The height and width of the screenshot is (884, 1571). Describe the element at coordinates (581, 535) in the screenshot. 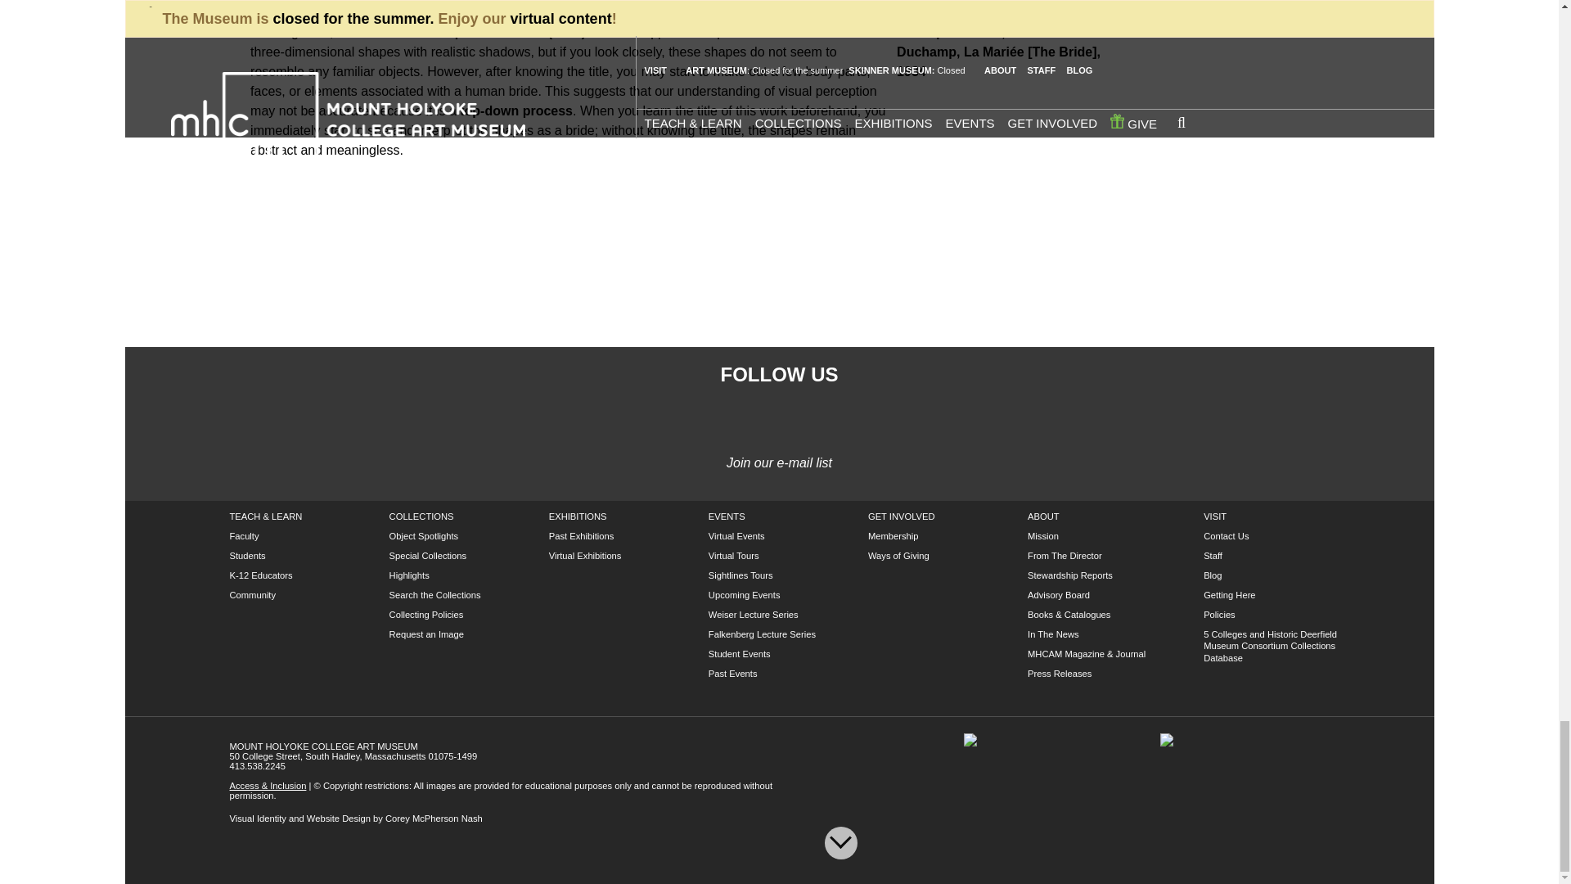

I see `Past Exhibitions` at that location.